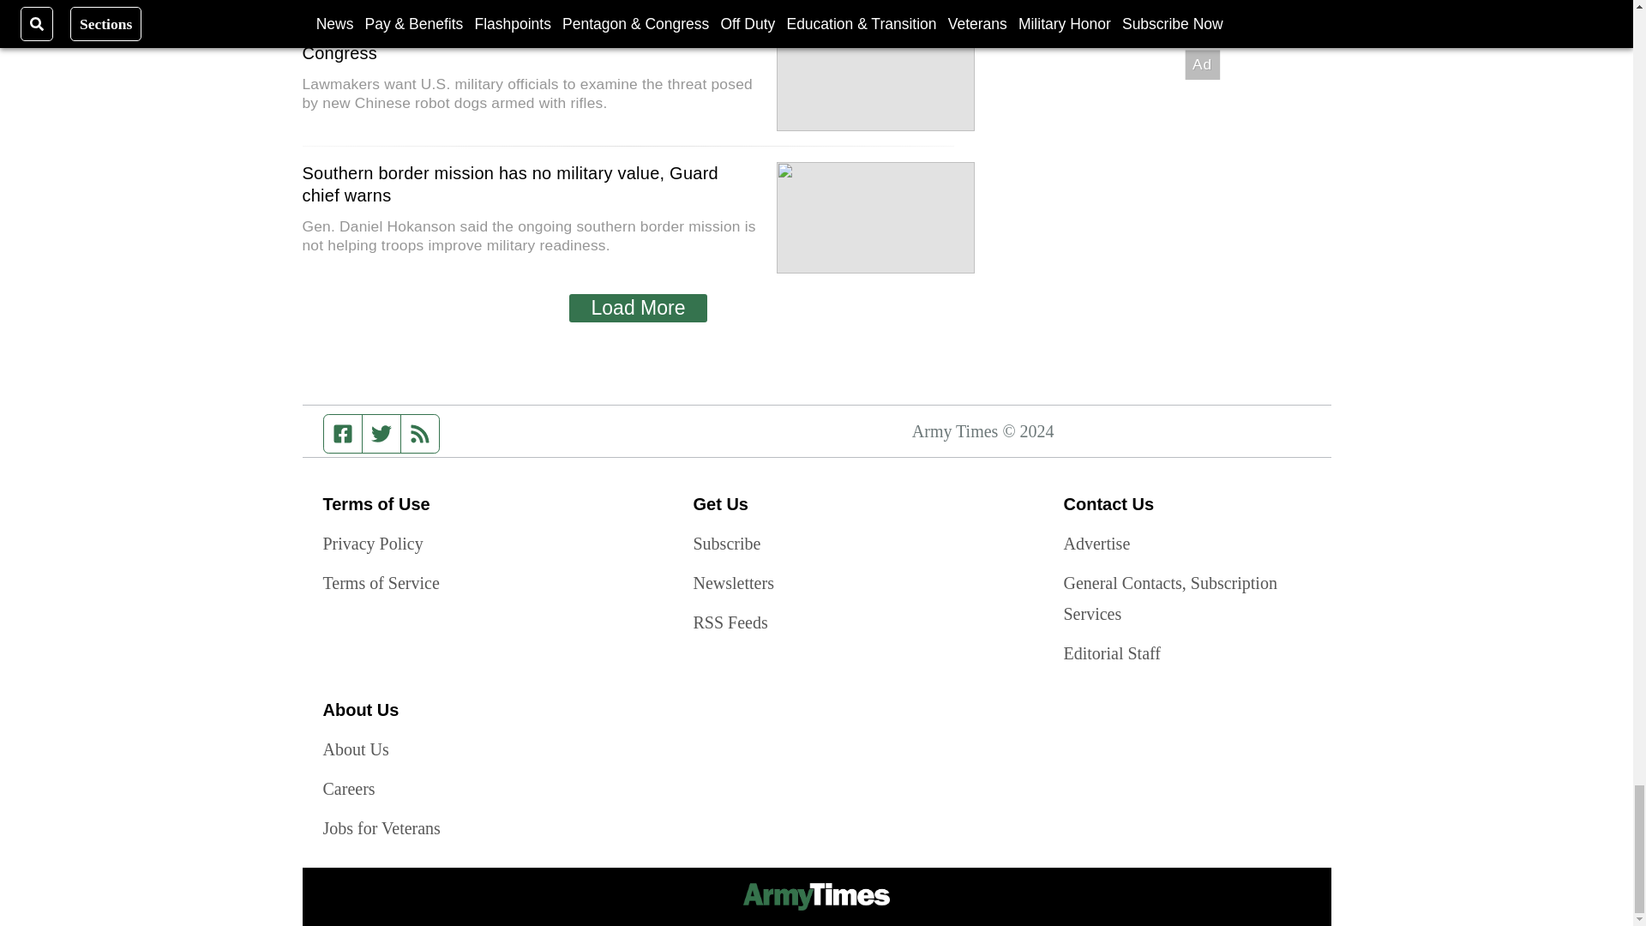 Image resolution: width=1646 pixels, height=926 pixels. Describe the element at coordinates (343, 434) in the screenshot. I see `Facebook page` at that location.